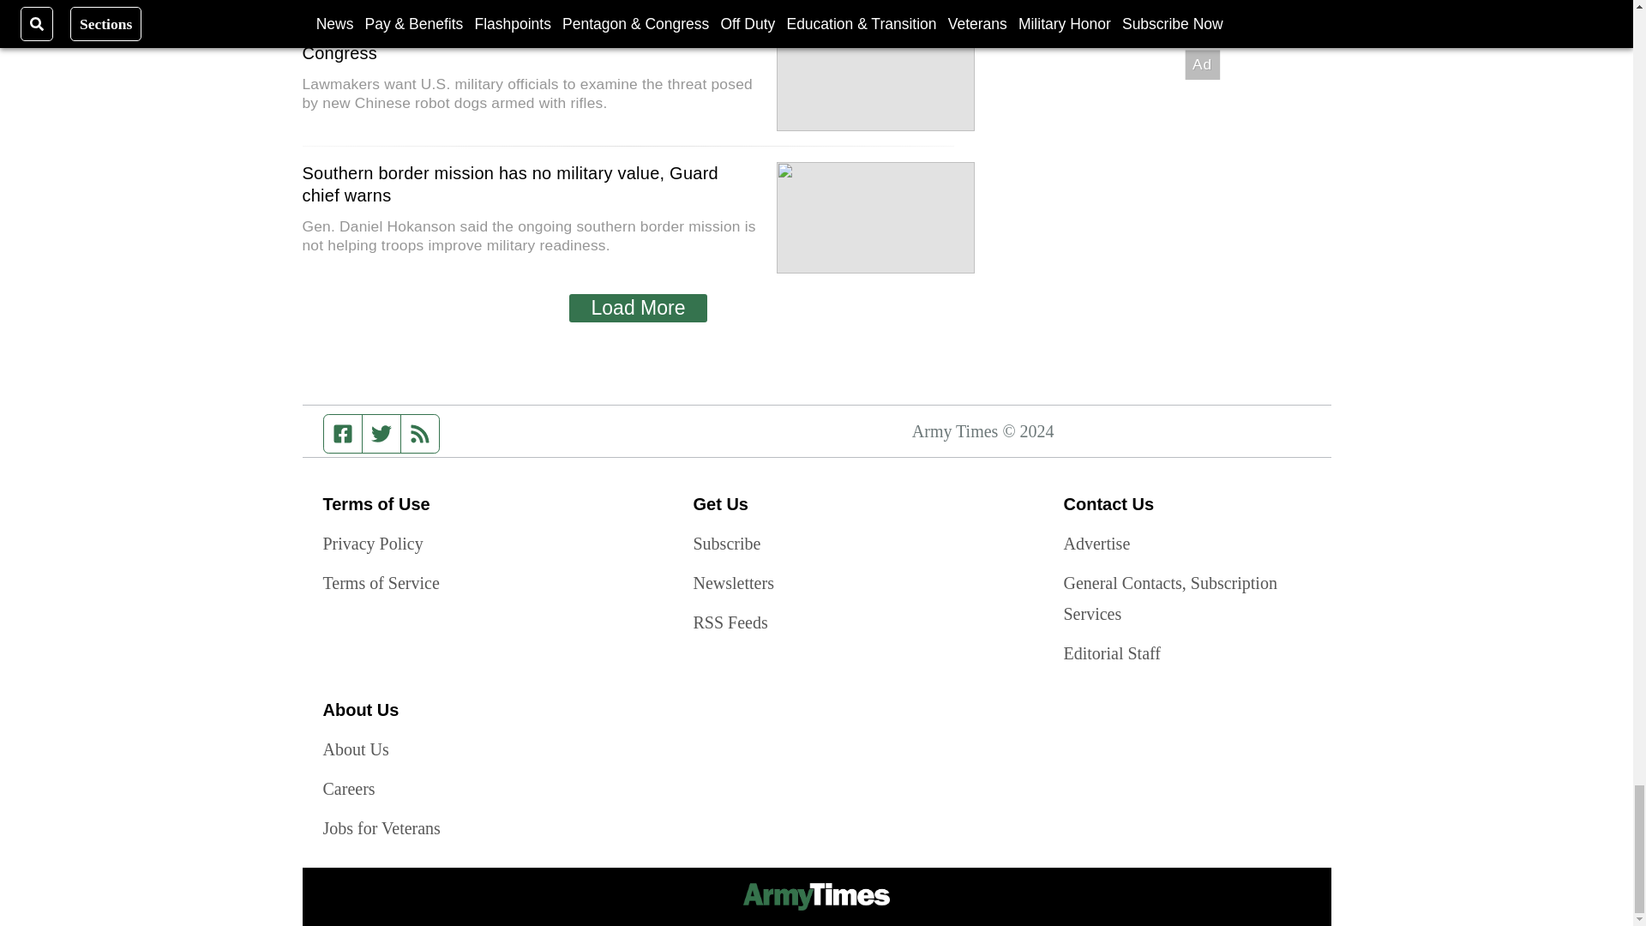 Image resolution: width=1646 pixels, height=926 pixels. Describe the element at coordinates (343, 434) in the screenshot. I see `Facebook page` at that location.